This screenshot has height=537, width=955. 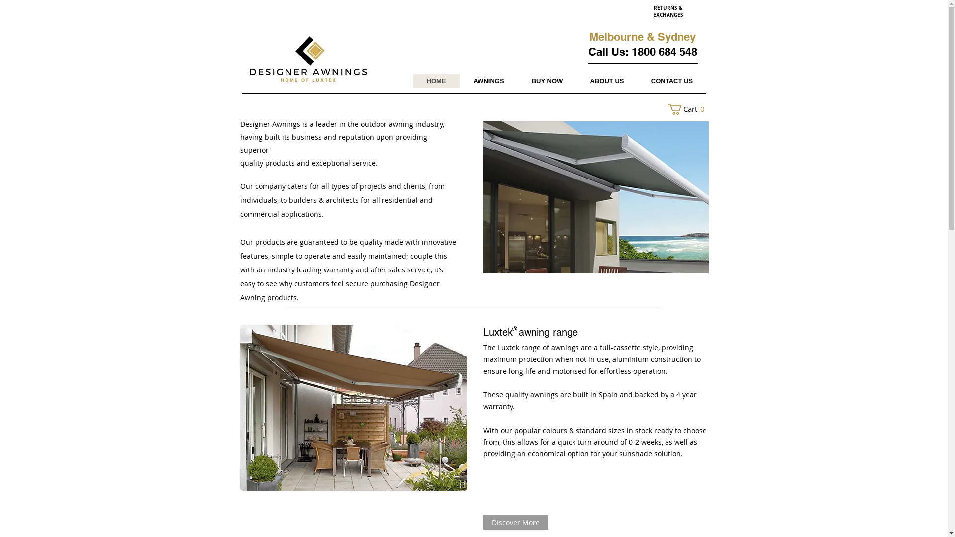 I want to click on Discover More, so click(x=516, y=522).